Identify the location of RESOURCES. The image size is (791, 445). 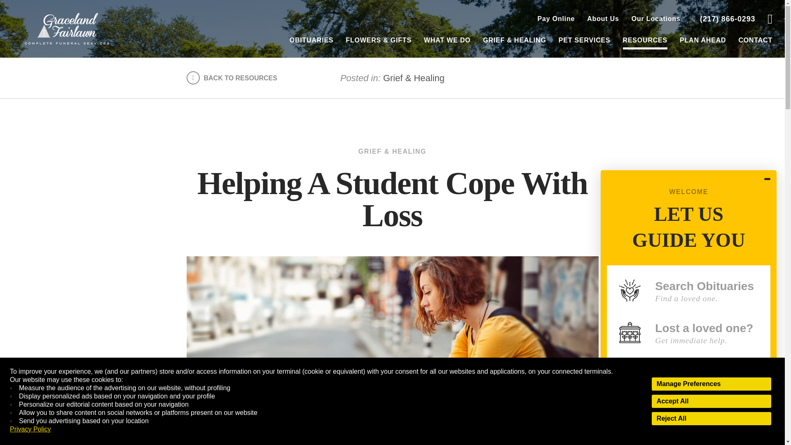
(645, 40).